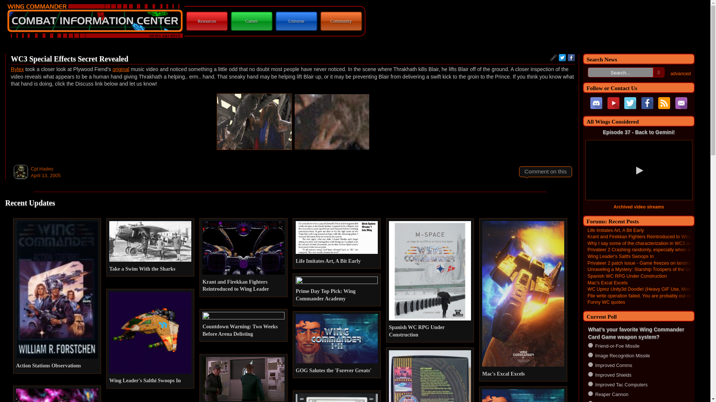  I want to click on Share on Twitter, so click(562, 57).